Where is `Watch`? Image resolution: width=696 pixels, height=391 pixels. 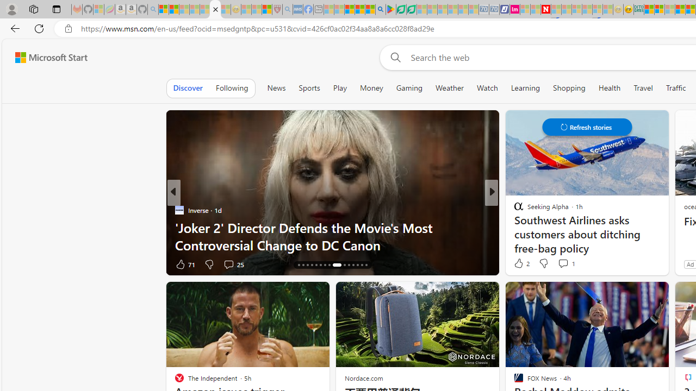
Watch is located at coordinates (487, 88).